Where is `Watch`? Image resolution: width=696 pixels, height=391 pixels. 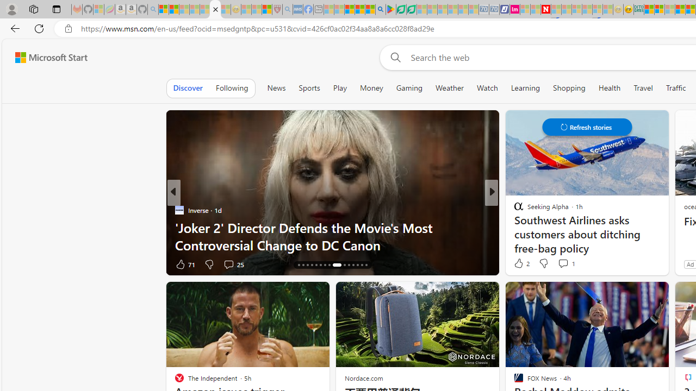
Watch is located at coordinates (487, 88).